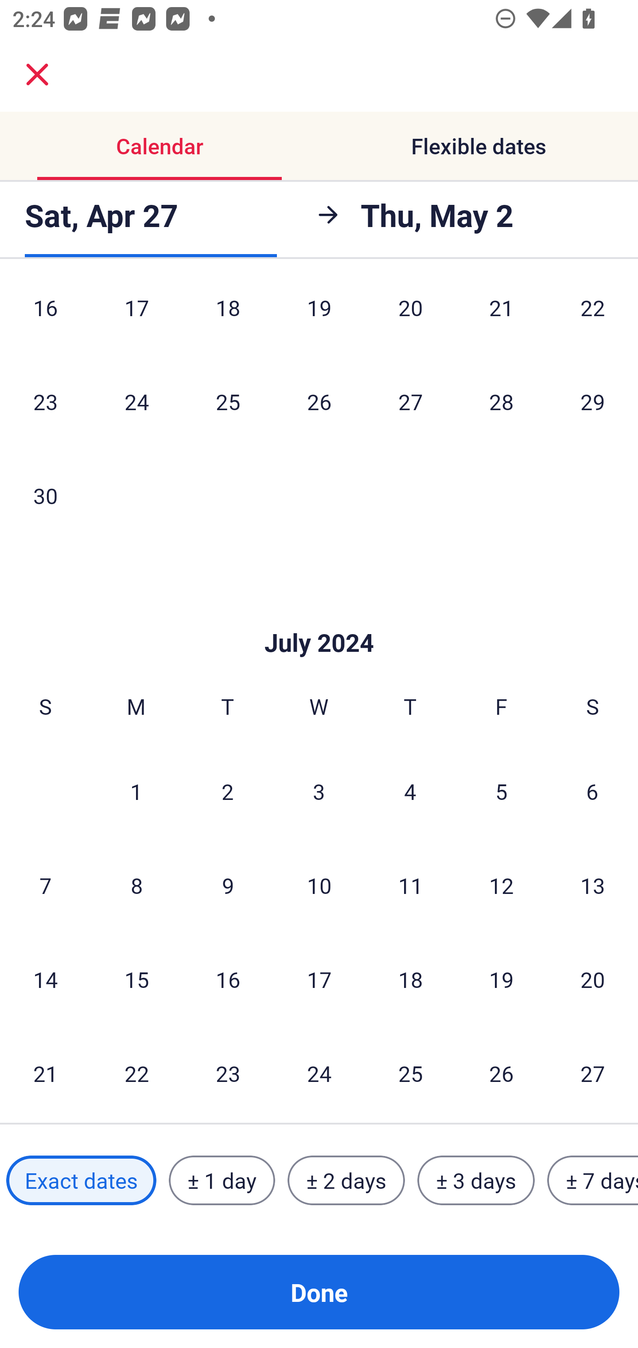 The height and width of the screenshot is (1348, 638). Describe the element at coordinates (593, 402) in the screenshot. I see `29 Saturday, June 29, 2024` at that location.